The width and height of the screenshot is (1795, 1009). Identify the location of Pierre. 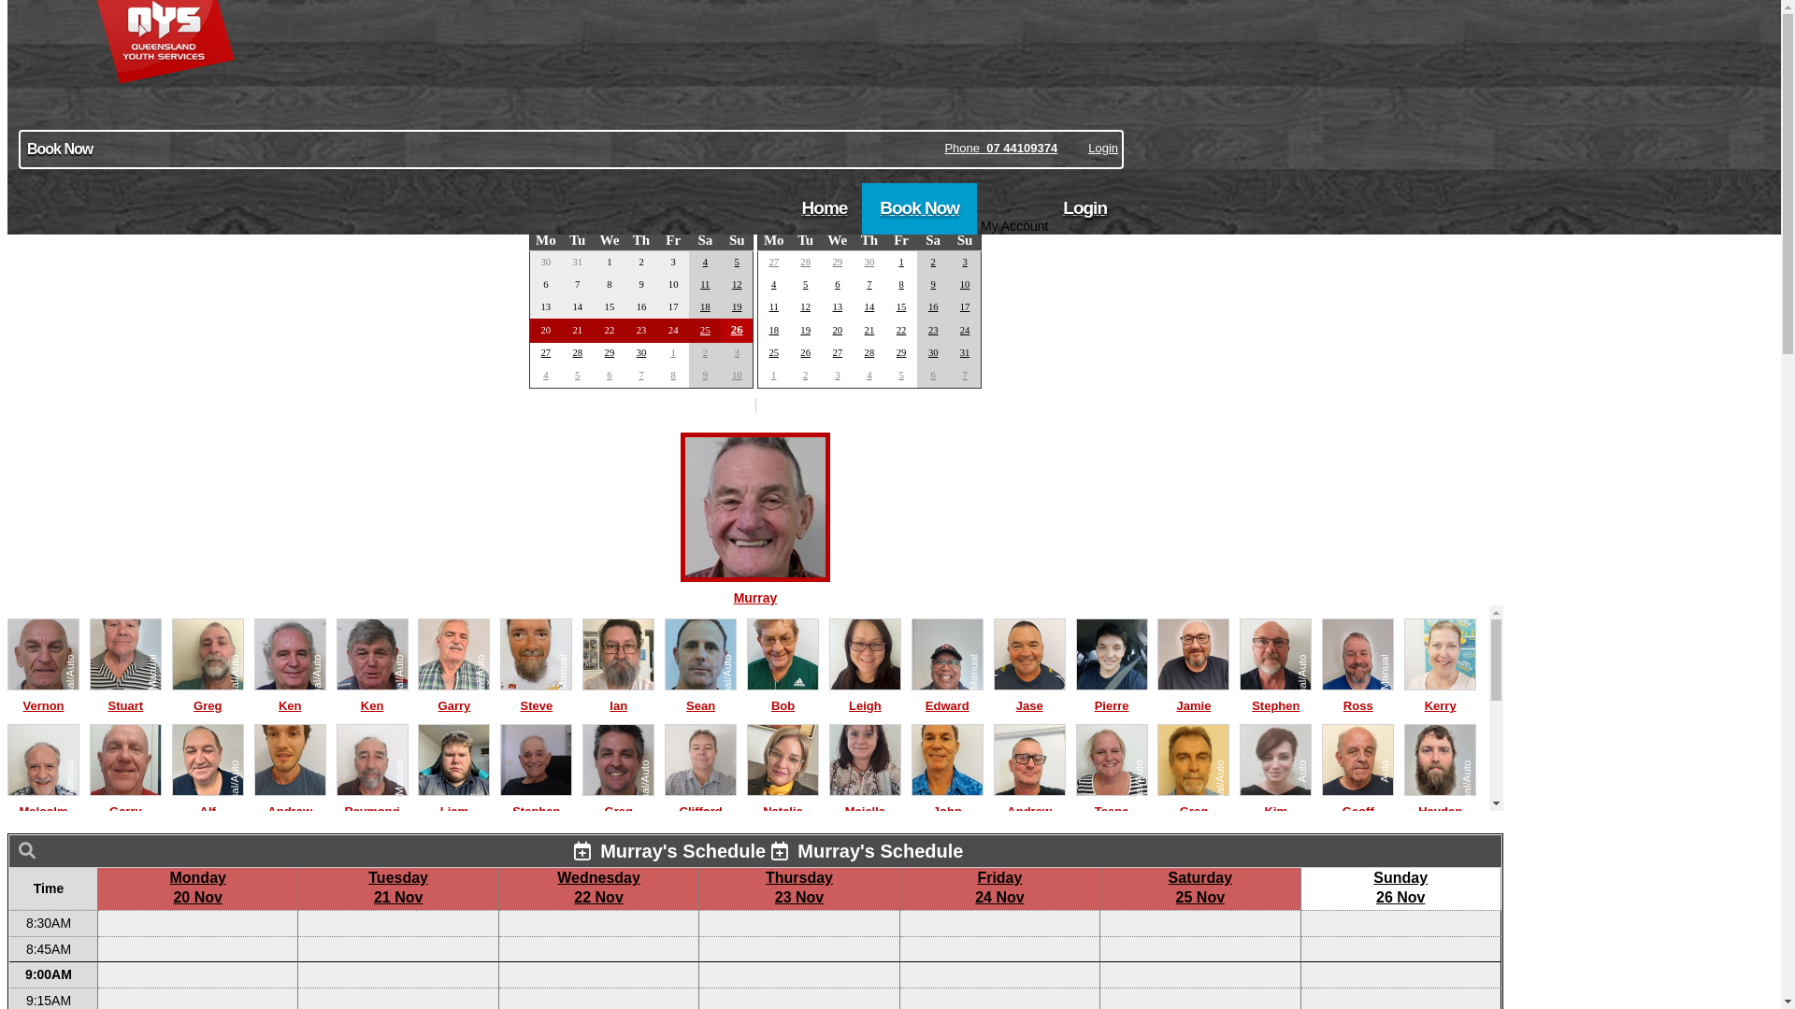
(1113, 697).